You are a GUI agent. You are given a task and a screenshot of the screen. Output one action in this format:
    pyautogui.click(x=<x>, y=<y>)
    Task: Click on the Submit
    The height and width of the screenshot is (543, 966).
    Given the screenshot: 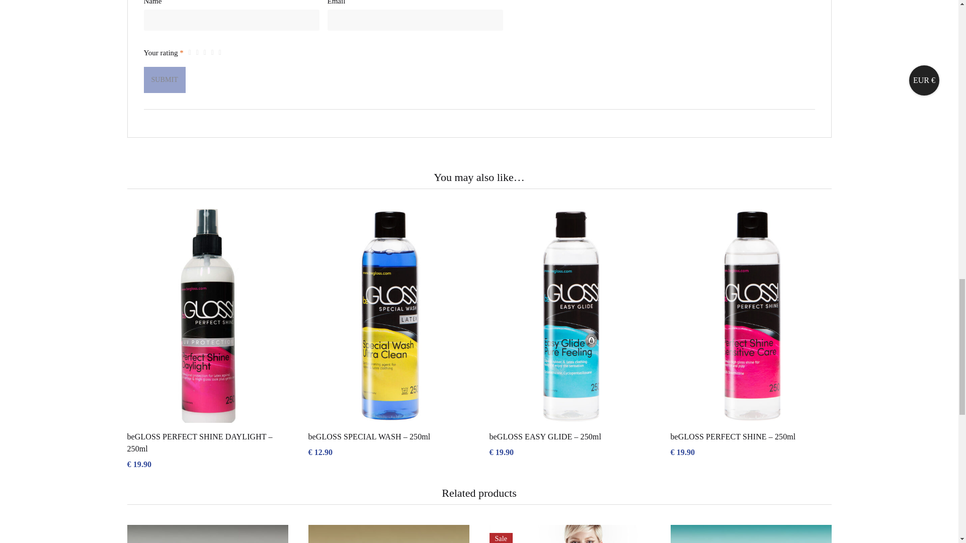 What is the action you would take?
    pyautogui.click(x=165, y=79)
    